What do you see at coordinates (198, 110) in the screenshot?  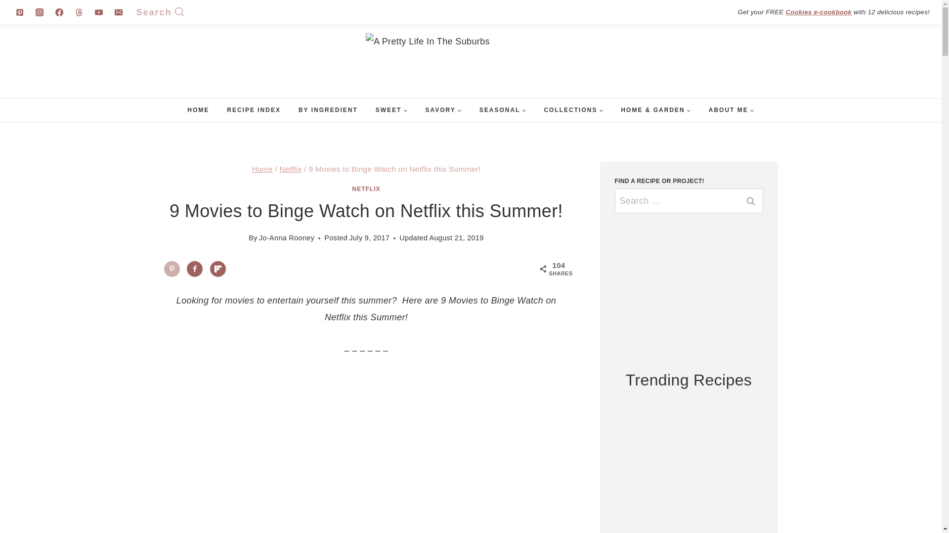 I see `HOME` at bounding box center [198, 110].